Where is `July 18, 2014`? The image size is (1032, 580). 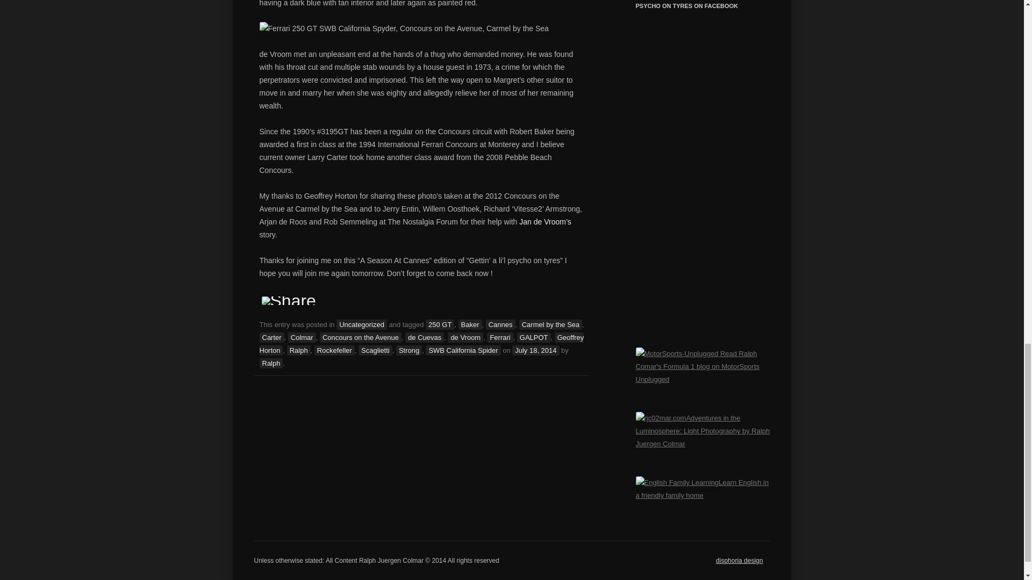
July 18, 2014 is located at coordinates (535, 350).